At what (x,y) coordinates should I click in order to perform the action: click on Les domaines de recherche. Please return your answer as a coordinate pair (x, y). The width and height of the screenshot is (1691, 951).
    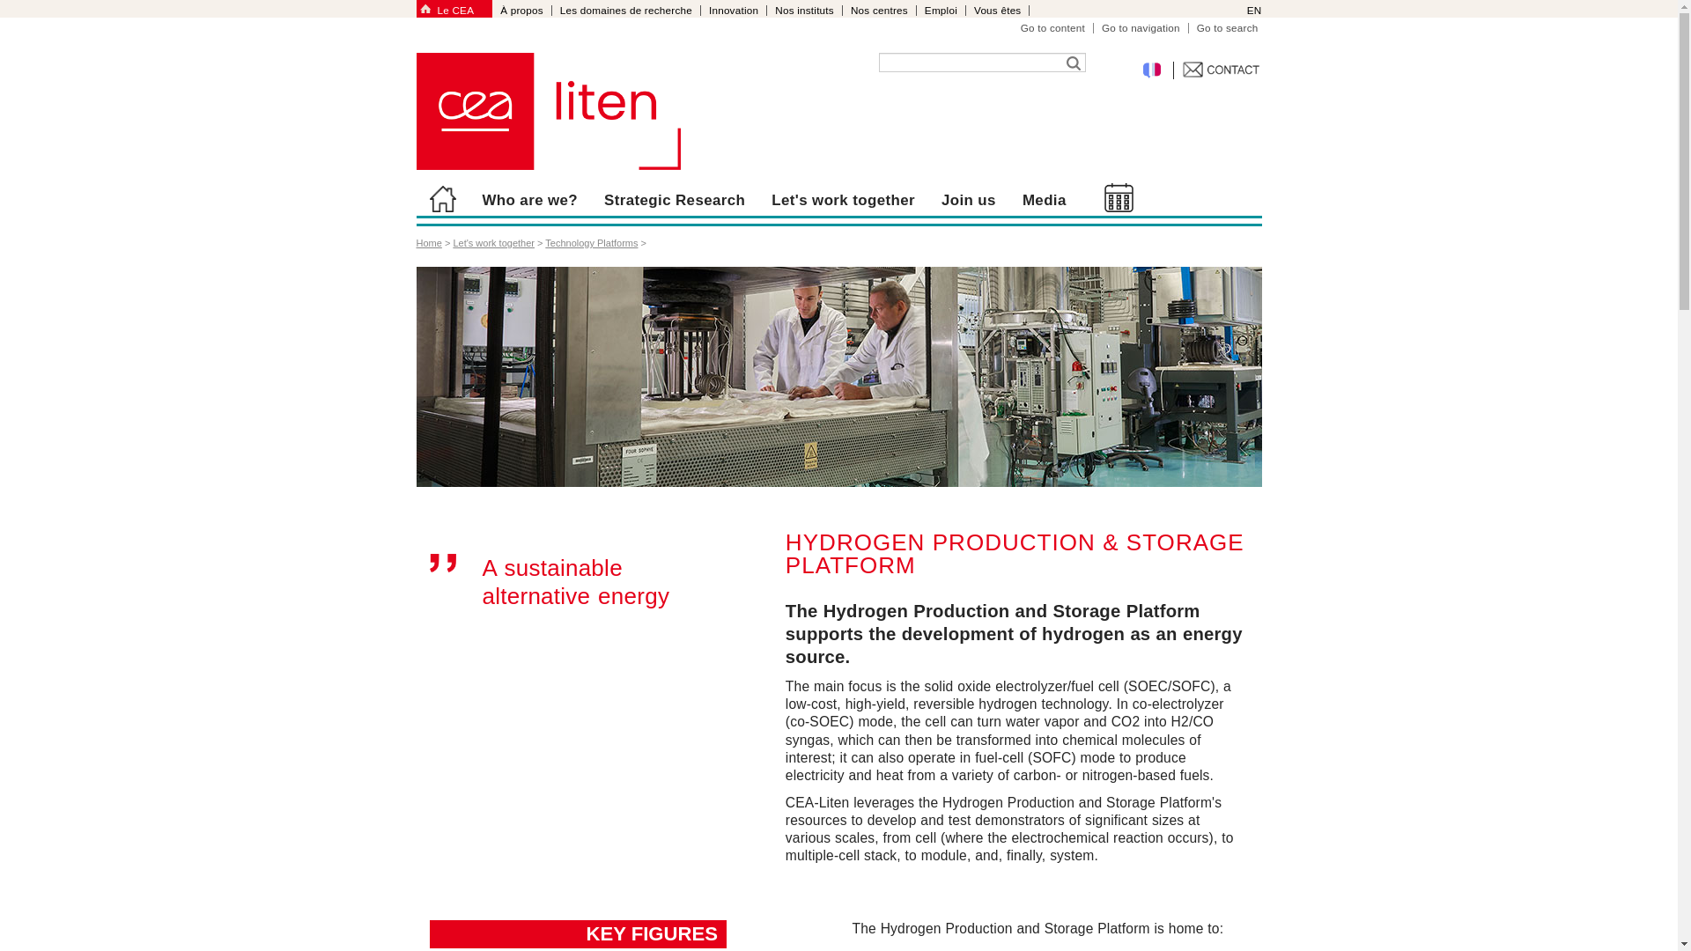
    Looking at the image, I should click on (627, 11).